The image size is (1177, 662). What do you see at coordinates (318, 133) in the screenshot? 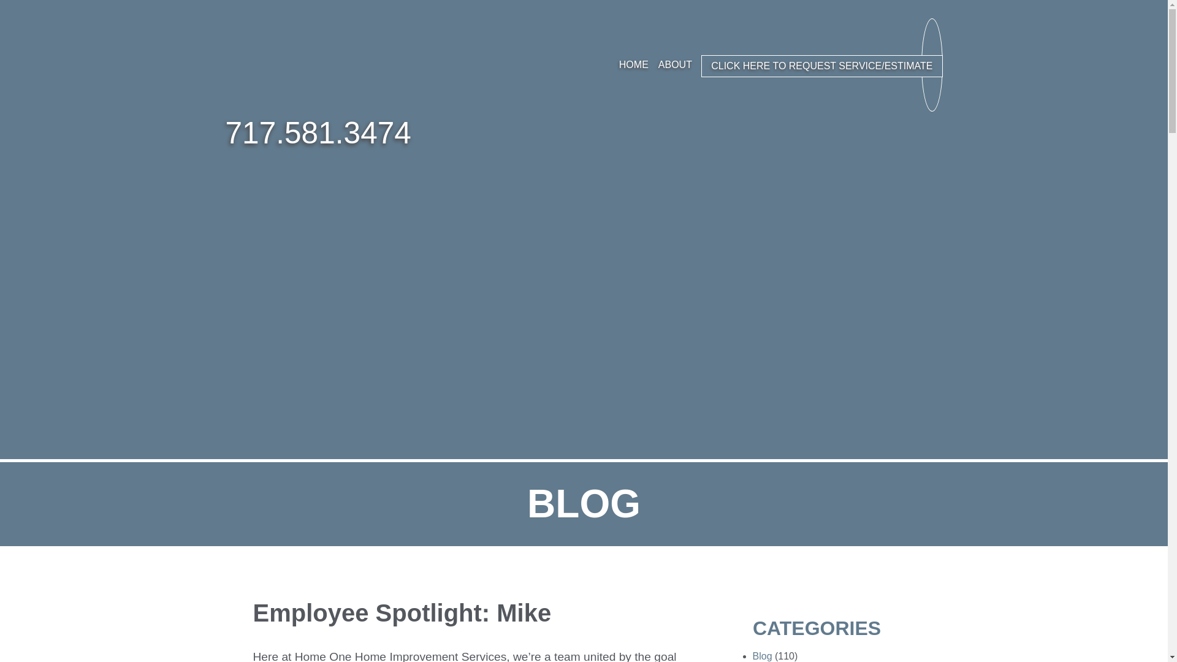
I see `717.581.3474` at bounding box center [318, 133].